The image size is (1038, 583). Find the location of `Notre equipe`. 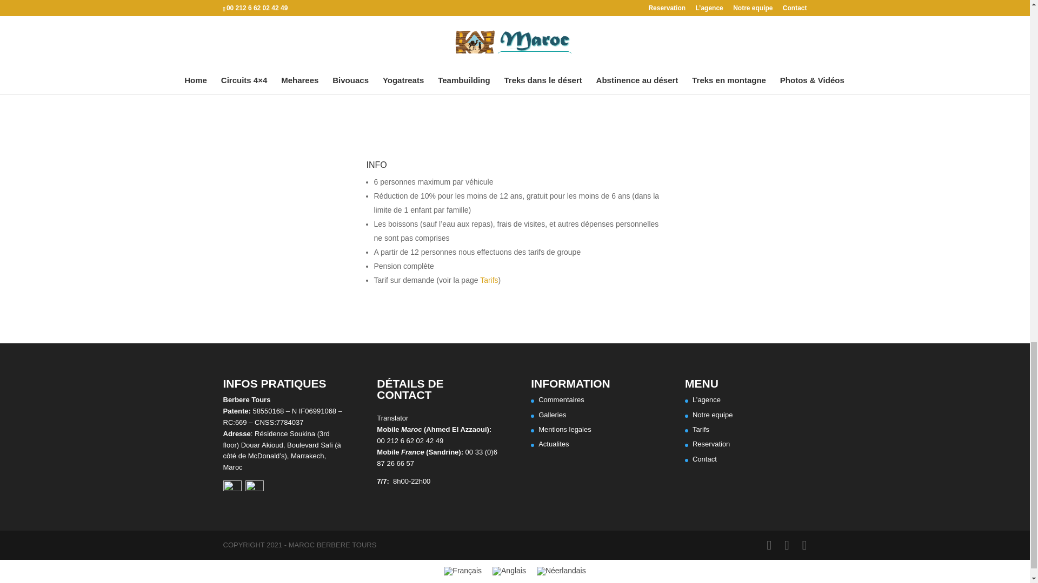

Notre equipe is located at coordinates (713, 415).